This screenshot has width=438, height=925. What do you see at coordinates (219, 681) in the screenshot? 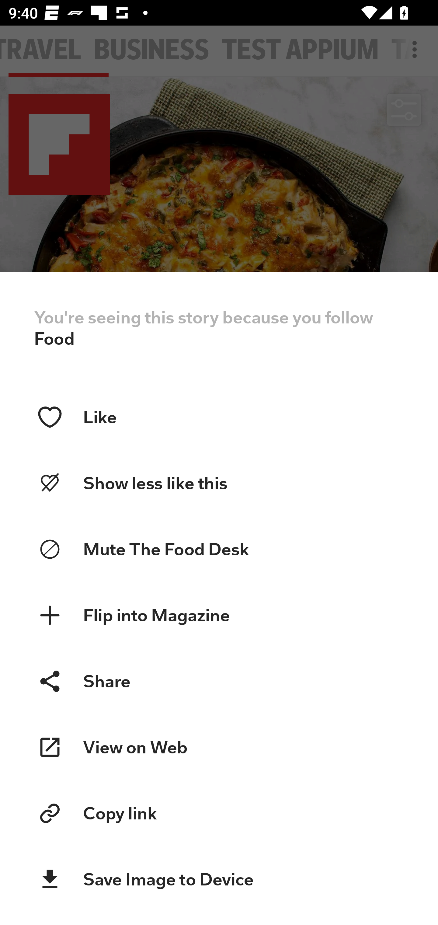
I see `Share` at bounding box center [219, 681].